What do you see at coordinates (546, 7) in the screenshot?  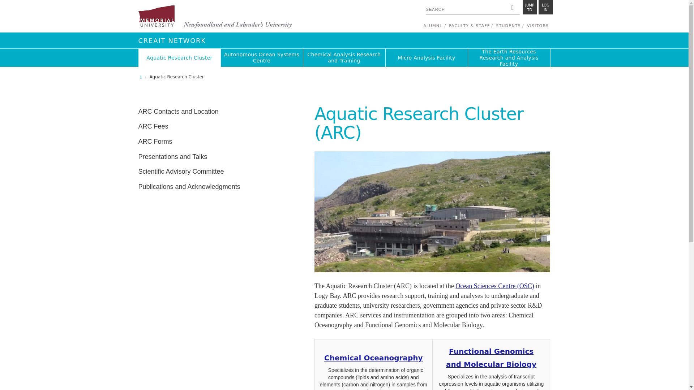 I see `JUMP TO` at bounding box center [546, 7].